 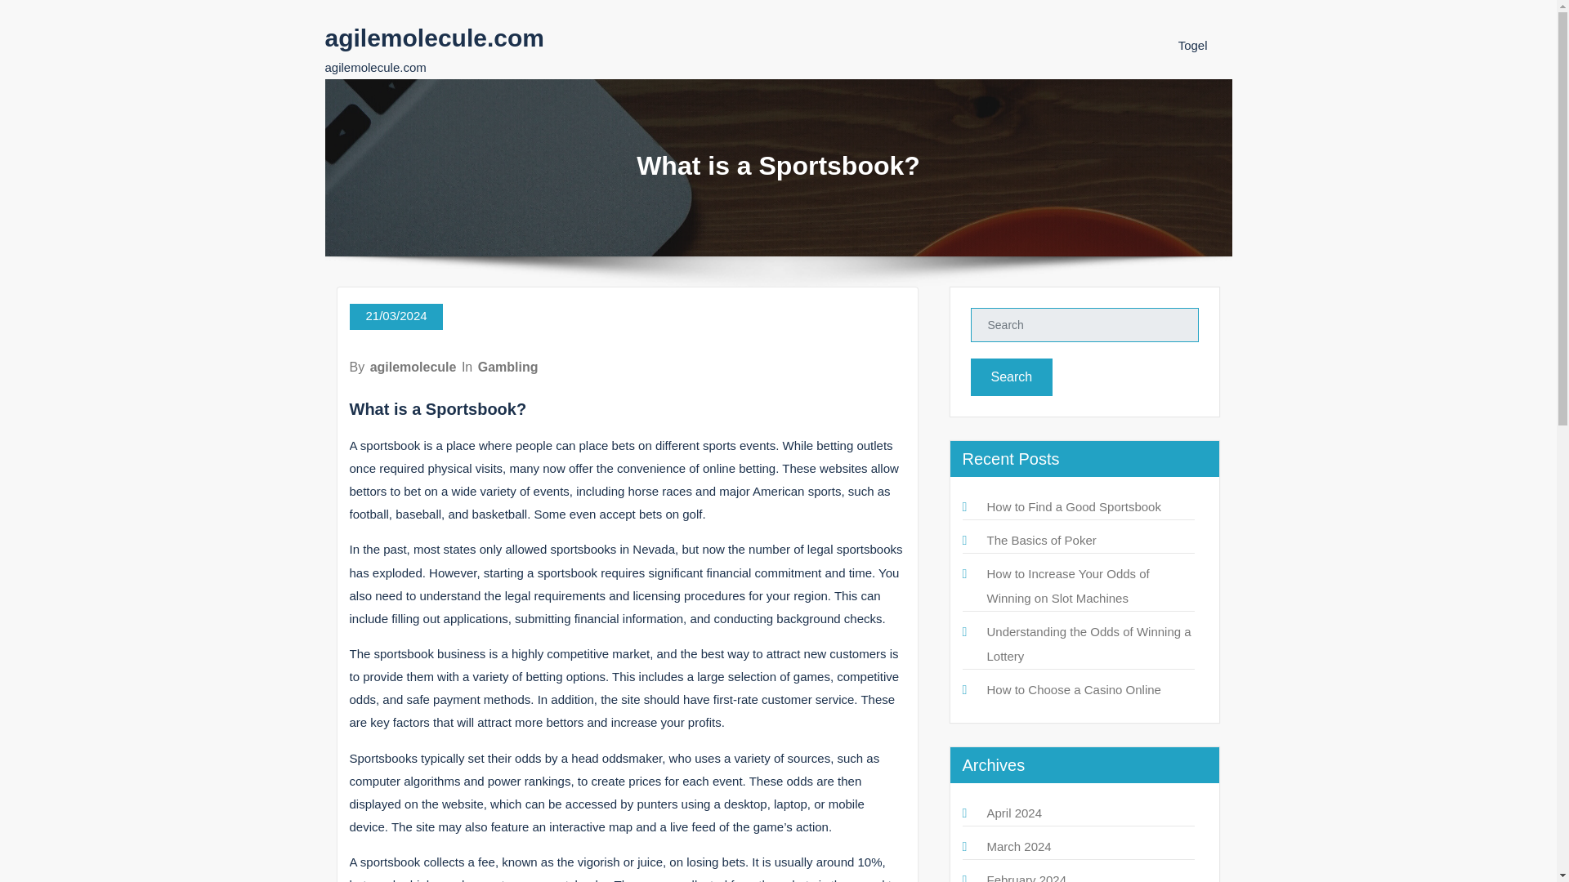 I want to click on How to Increase Your Odds of Winning on Slot Machines, so click(x=1068, y=586).